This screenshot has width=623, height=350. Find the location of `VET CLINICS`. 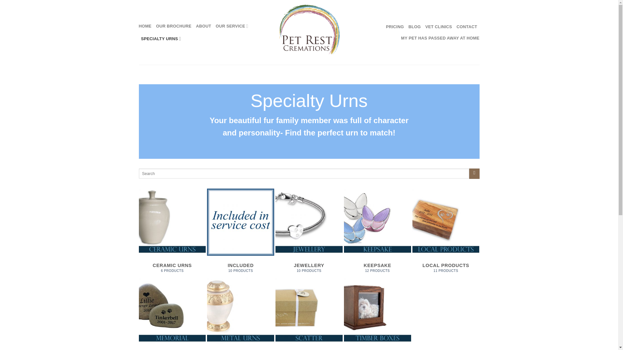

VET CLINICS is located at coordinates (467, 27).